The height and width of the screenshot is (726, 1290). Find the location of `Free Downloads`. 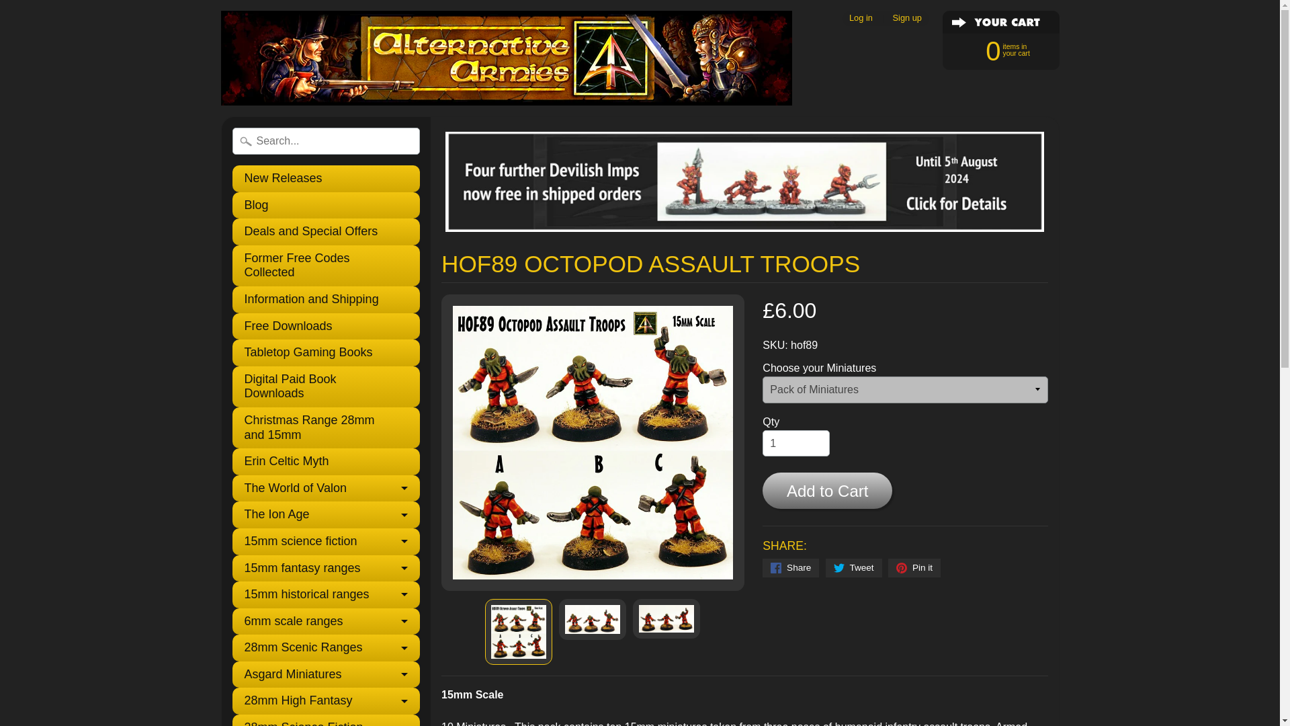

Free Downloads is located at coordinates (326, 327).